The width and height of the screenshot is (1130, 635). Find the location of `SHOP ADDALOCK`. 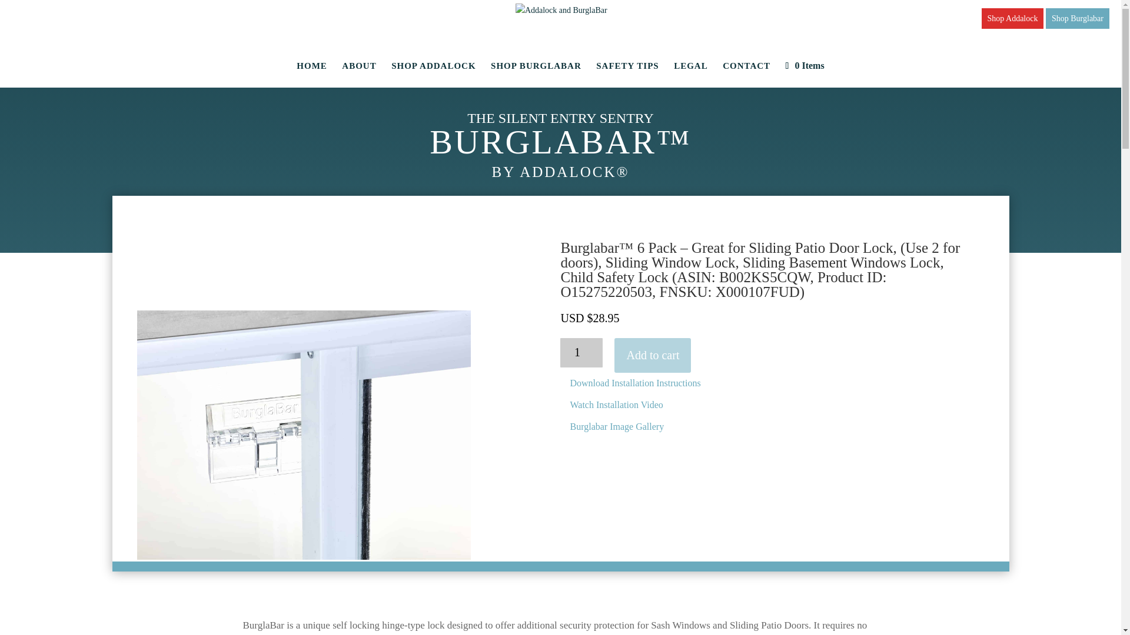

SHOP ADDALOCK is located at coordinates (433, 74).